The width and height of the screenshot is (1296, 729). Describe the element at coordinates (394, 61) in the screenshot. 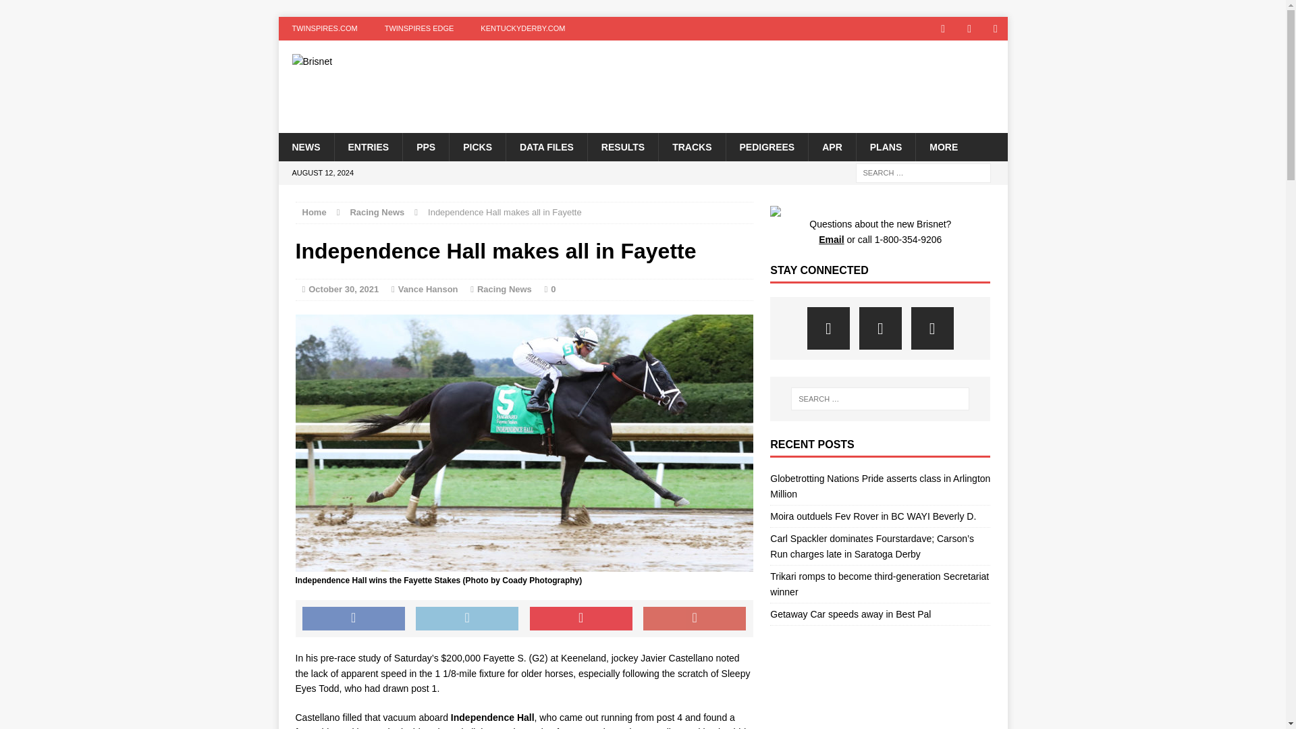

I see `Brisnet` at that location.